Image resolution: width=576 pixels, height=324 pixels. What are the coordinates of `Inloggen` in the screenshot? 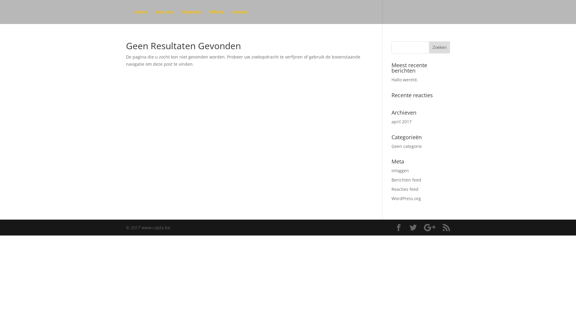 It's located at (400, 170).